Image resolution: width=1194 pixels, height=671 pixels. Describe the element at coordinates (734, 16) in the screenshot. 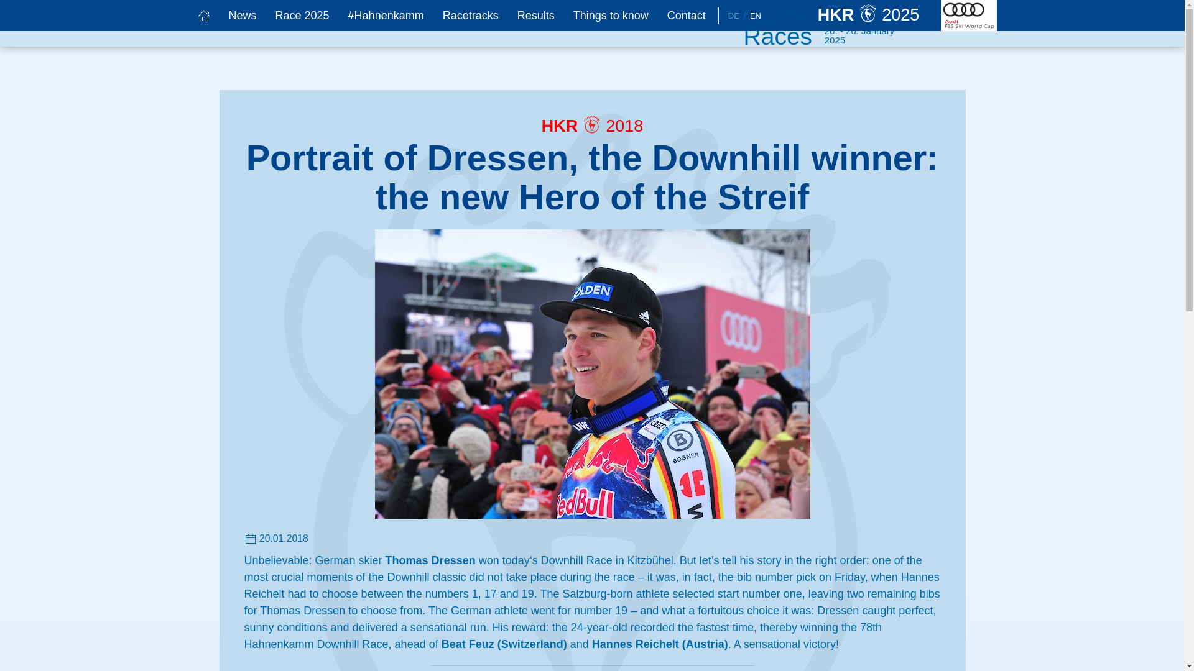

I see `Die Seite in Deutsch ansehen` at that location.